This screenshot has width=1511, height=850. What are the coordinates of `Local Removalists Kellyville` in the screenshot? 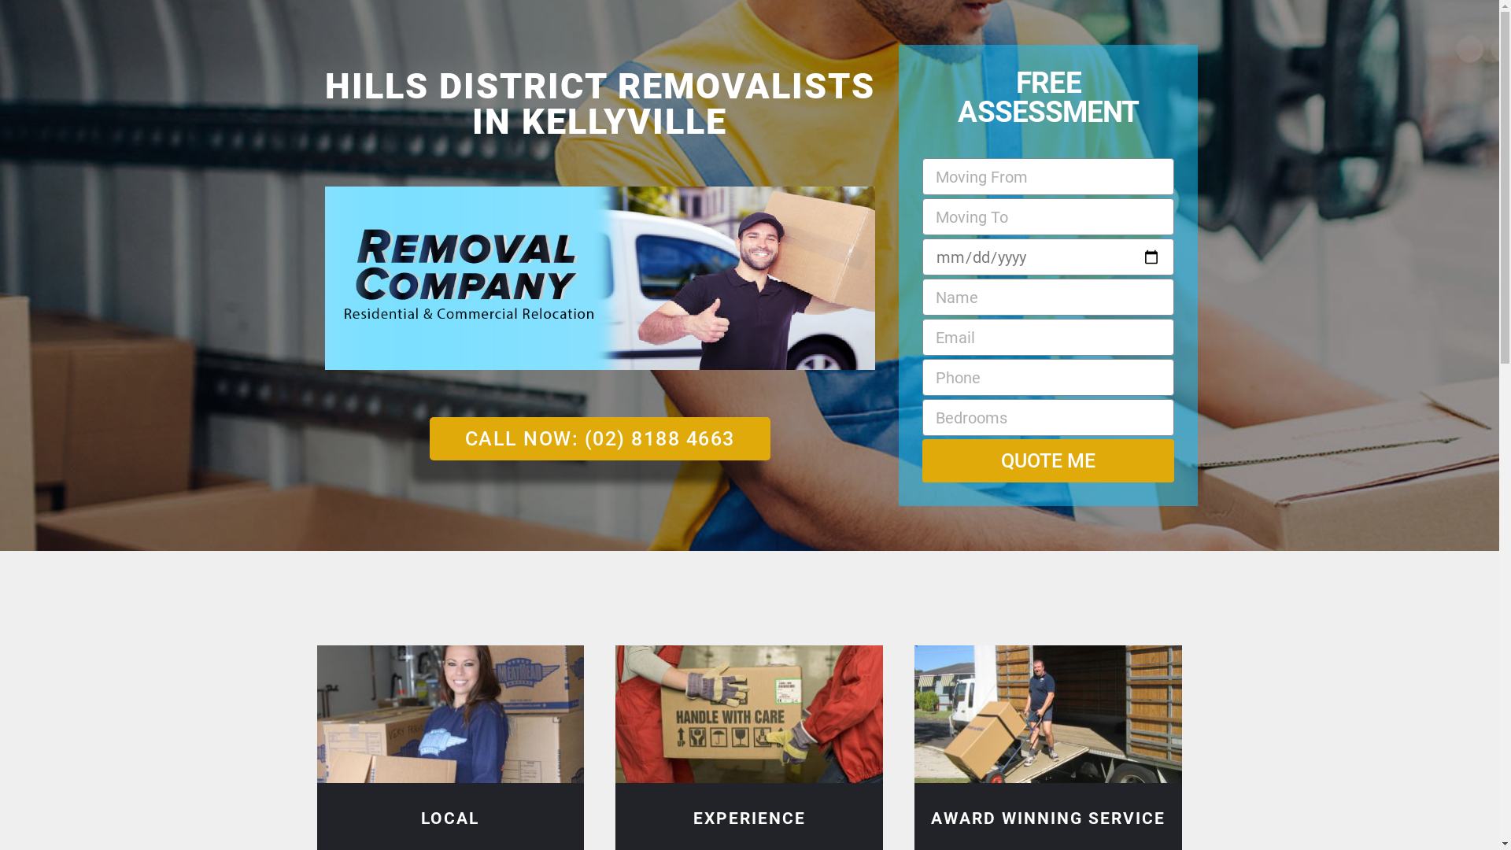 It's located at (450, 715).